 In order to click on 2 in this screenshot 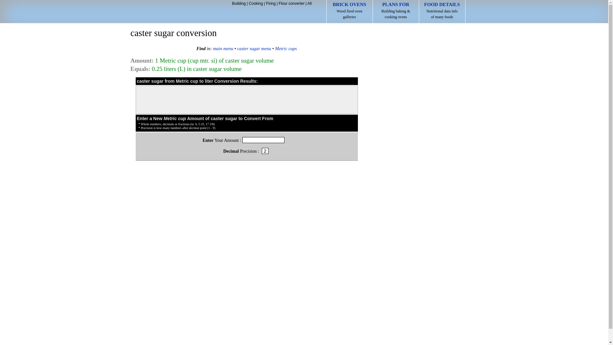, I will do `click(265, 151)`.